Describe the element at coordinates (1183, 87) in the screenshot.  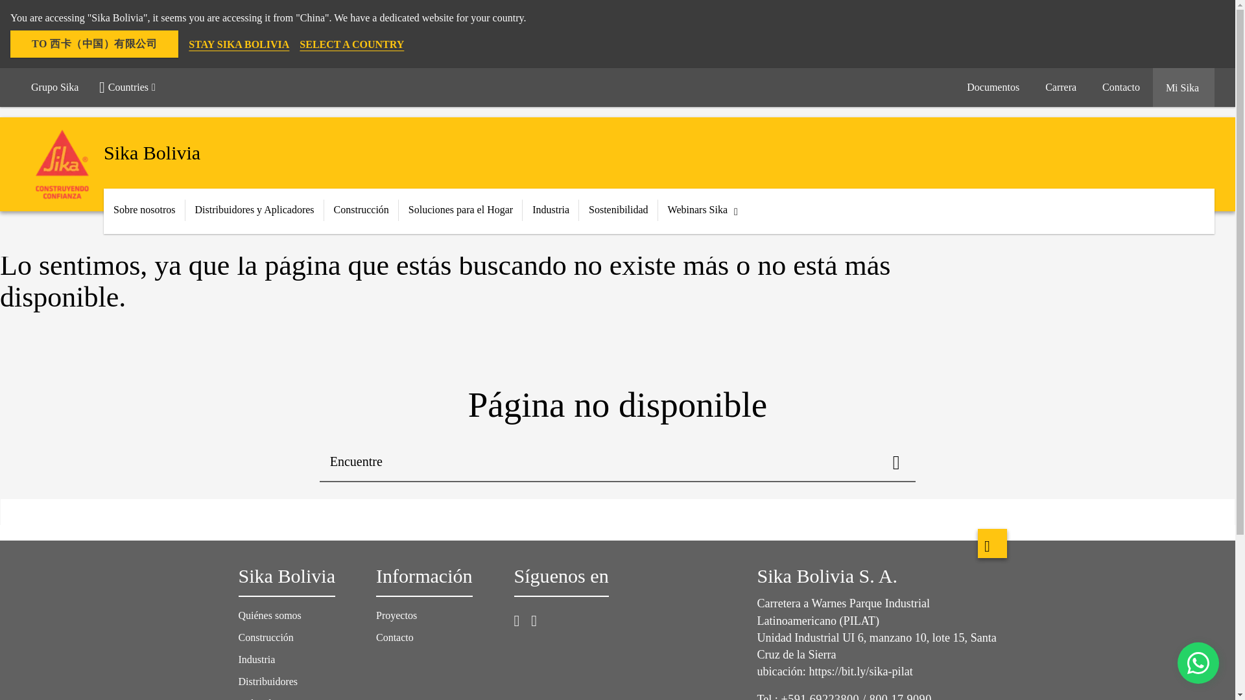
I see `Mi Sika ` at that location.